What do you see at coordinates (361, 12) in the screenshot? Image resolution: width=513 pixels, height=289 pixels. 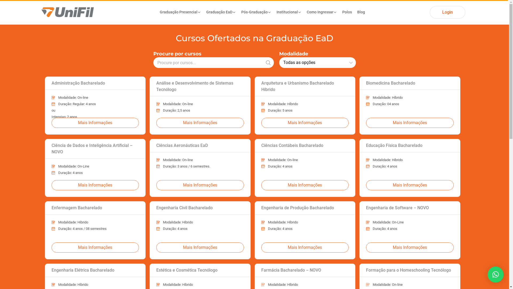 I see `Blog` at bounding box center [361, 12].